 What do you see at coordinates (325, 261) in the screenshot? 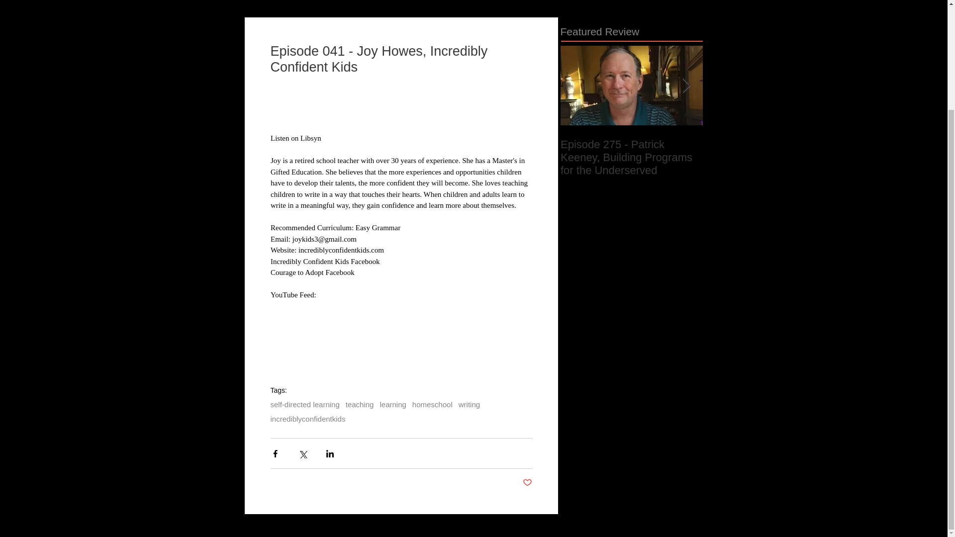
I see `Incredibly Confident Kids Facebook` at bounding box center [325, 261].